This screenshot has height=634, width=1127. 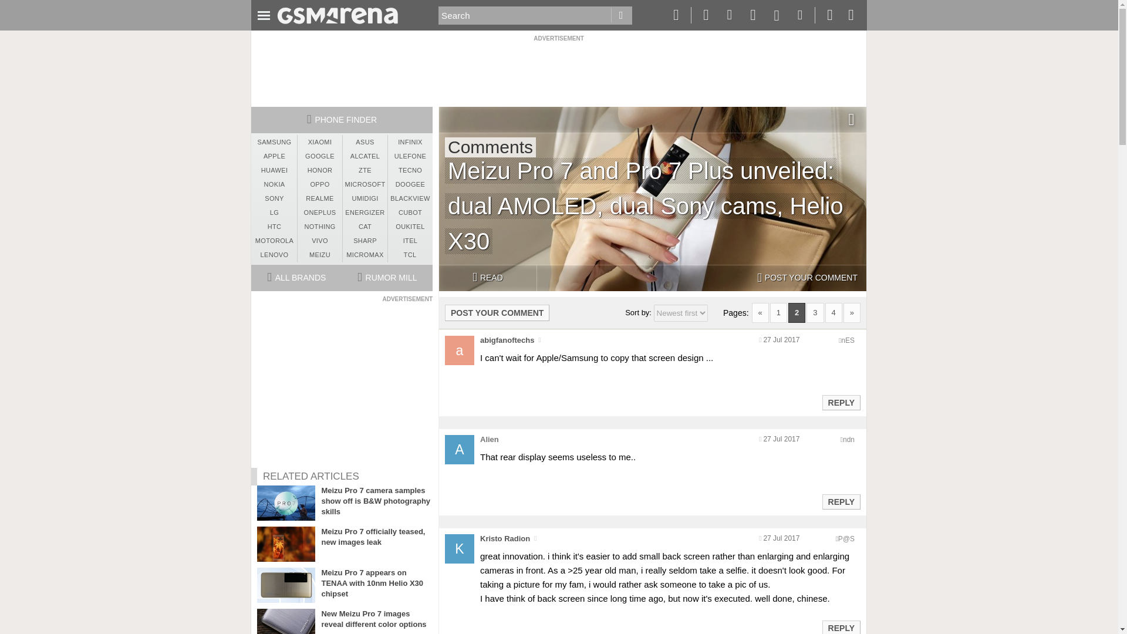 I want to click on Encoded anonymized location, so click(x=846, y=539).